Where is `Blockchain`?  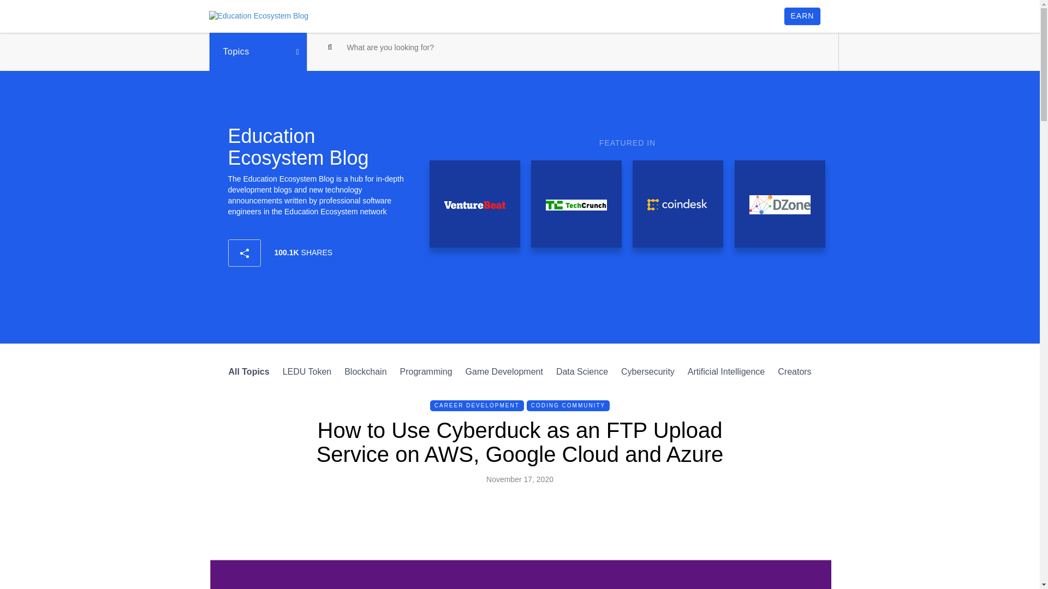
Blockchain is located at coordinates (366, 371).